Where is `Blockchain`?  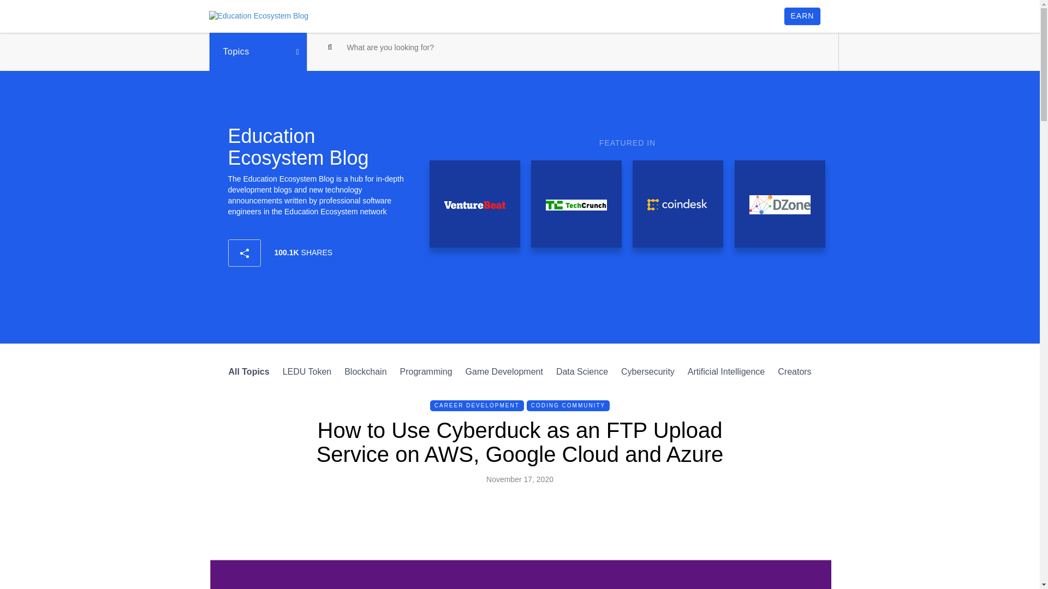
Blockchain is located at coordinates (366, 371).